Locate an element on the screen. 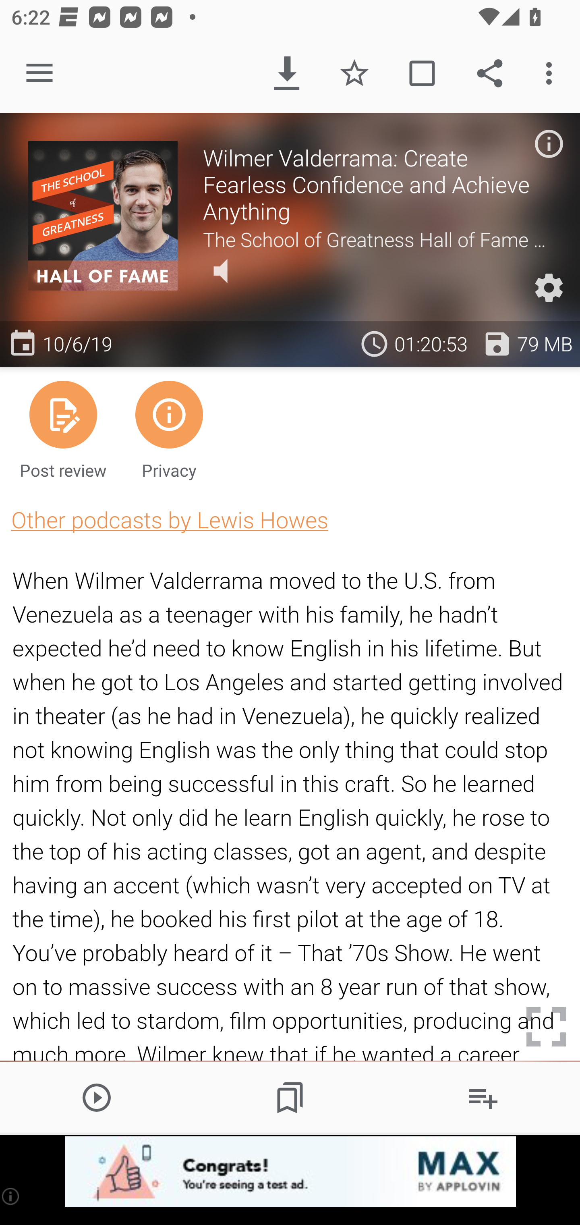 This screenshot has width=580, height=1225. Play is located at coordinates (97, 1097).